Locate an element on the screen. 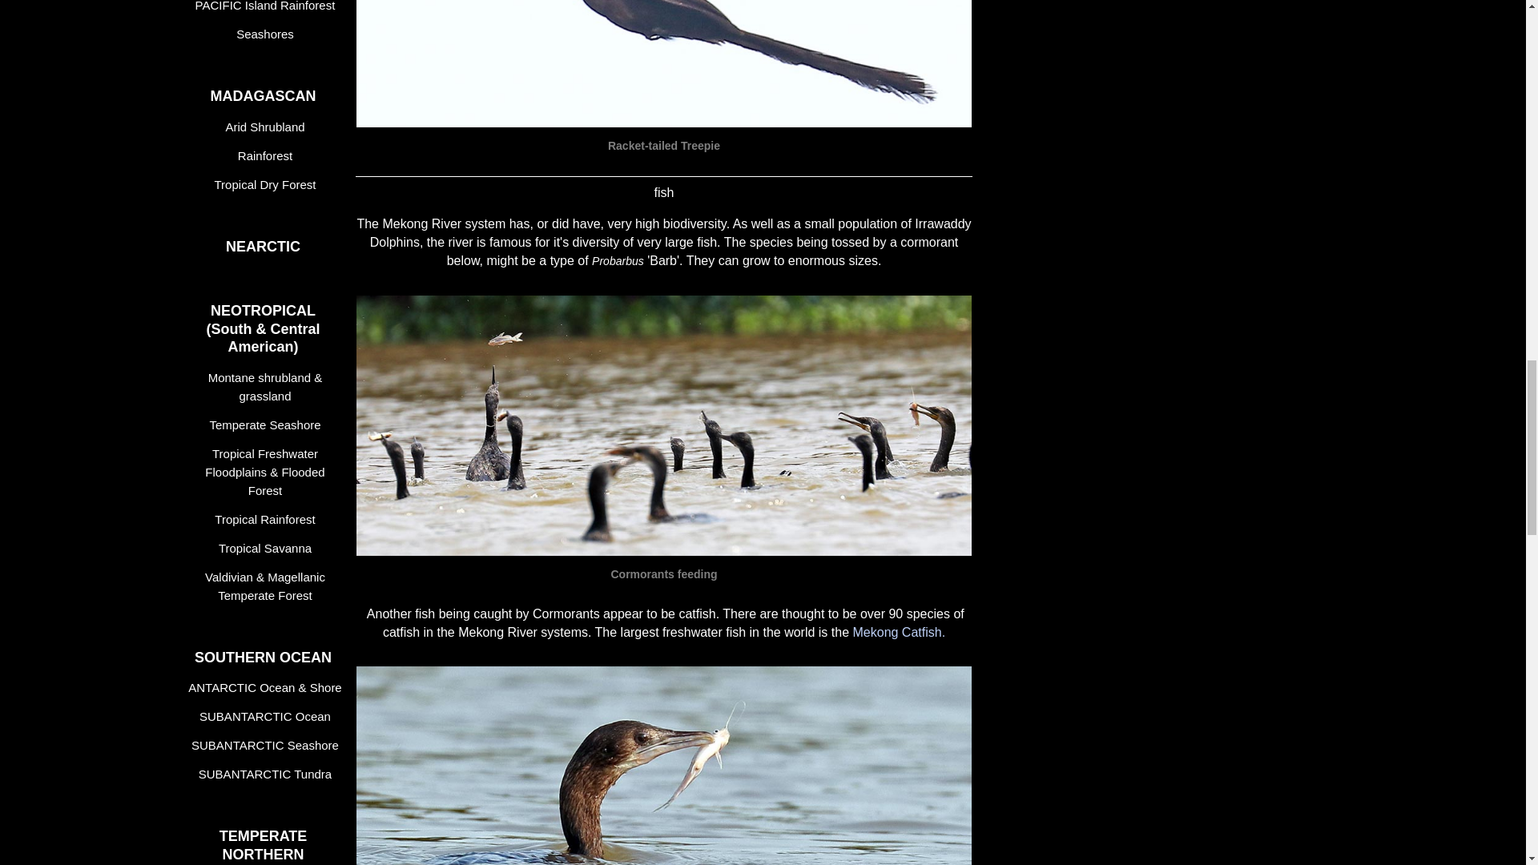  Tropical Dry Forest is located at coordinates (268, 184).